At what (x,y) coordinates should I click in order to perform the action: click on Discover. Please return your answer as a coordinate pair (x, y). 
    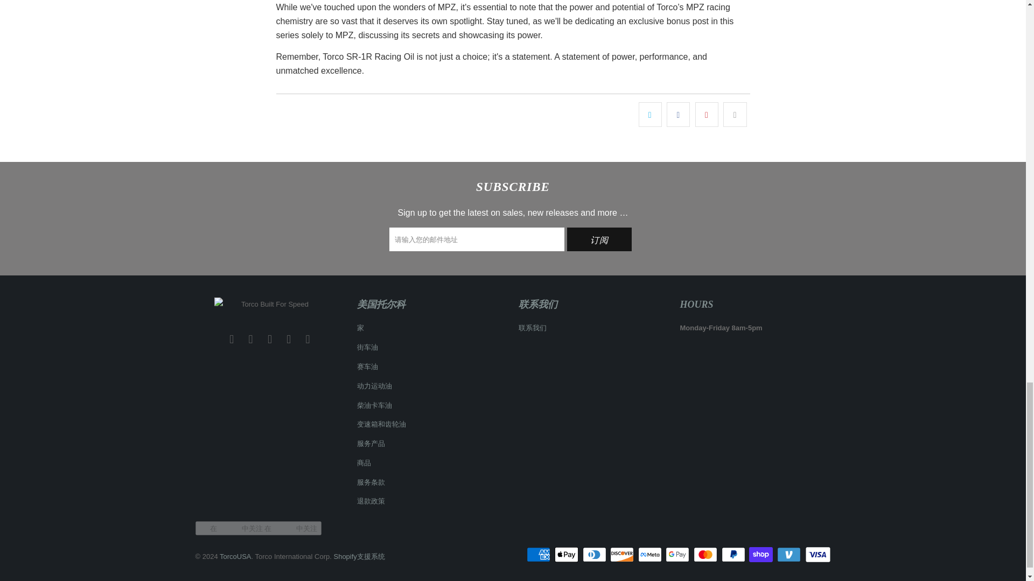
    Looking at the image, I should click on (623, 555).